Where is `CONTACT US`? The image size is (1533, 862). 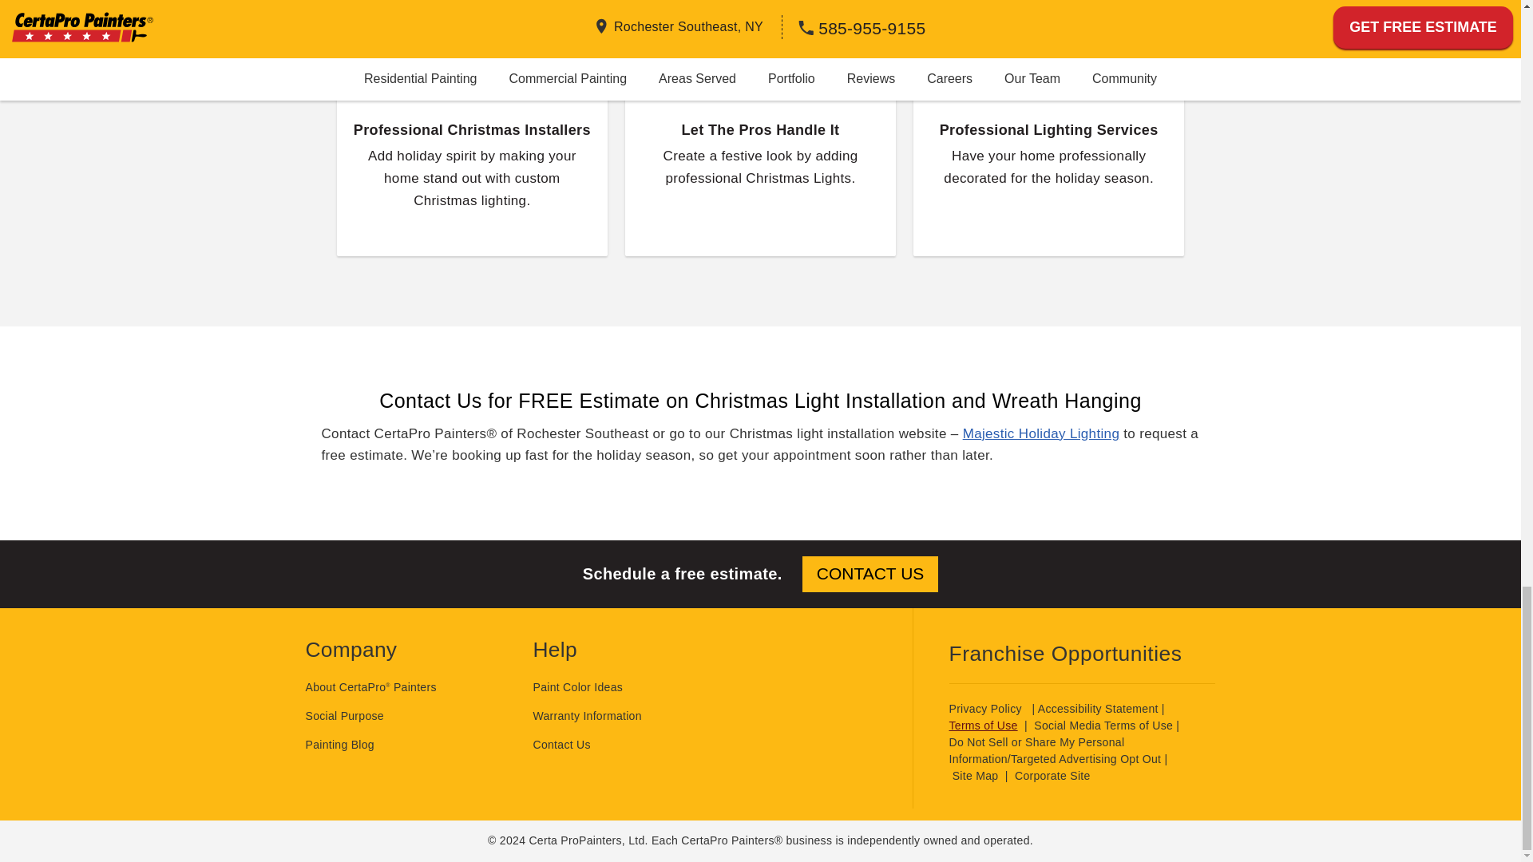
CONTACT US is located at coordinates (870, 573).